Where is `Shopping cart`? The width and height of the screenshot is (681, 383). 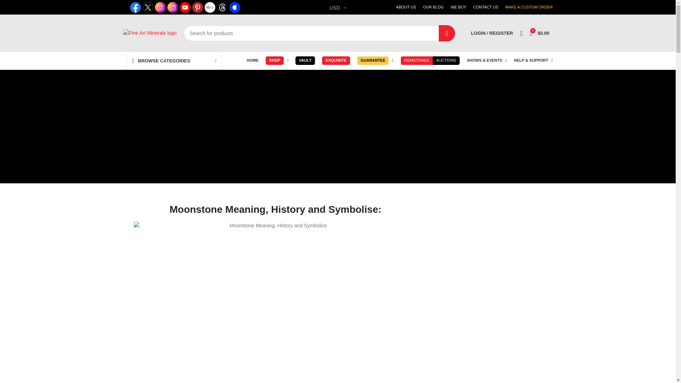 Shopping cart is located at coordinates (540, 33).